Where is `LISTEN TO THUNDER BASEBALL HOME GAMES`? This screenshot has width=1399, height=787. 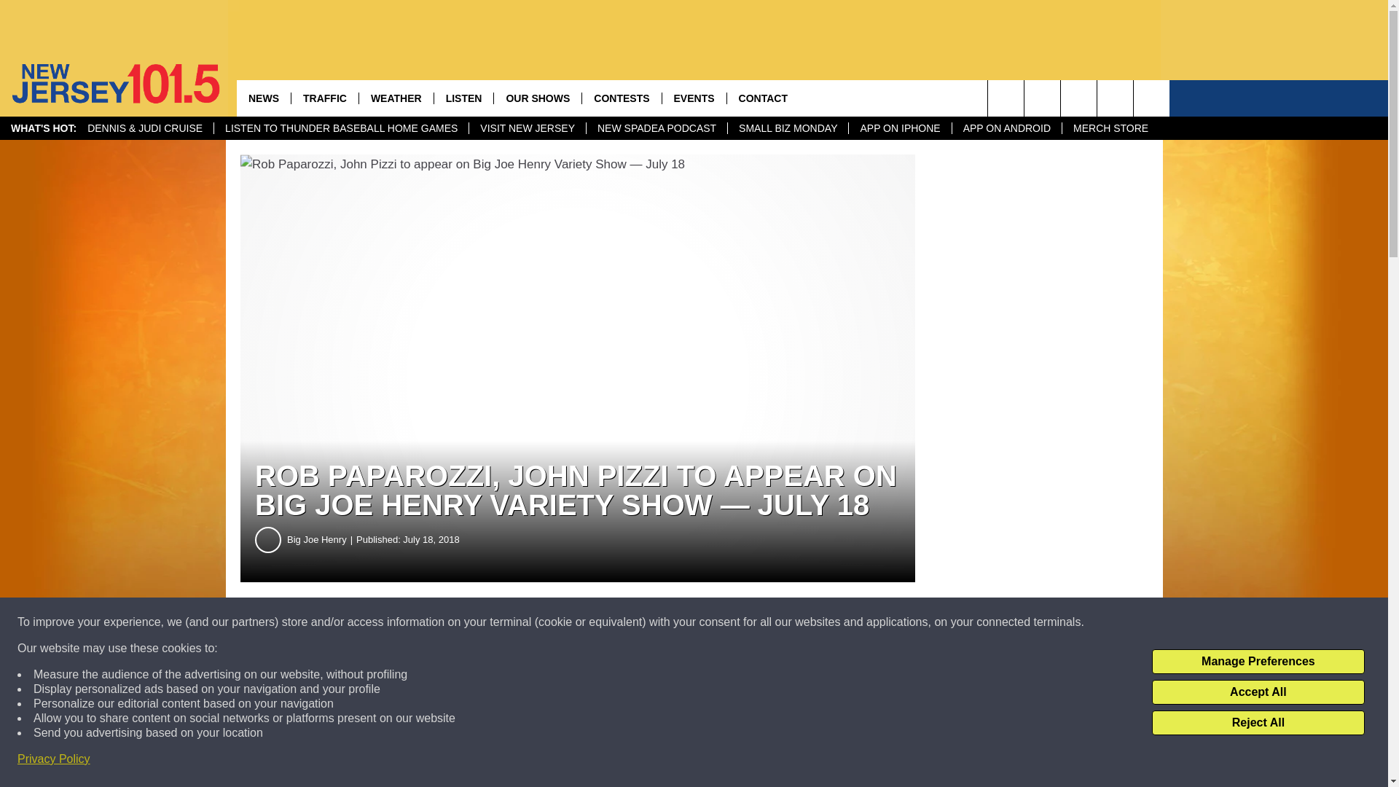 LISTEN TO THUNDER BASEBALL HOME GAMES is located at coordinates (341, 128).